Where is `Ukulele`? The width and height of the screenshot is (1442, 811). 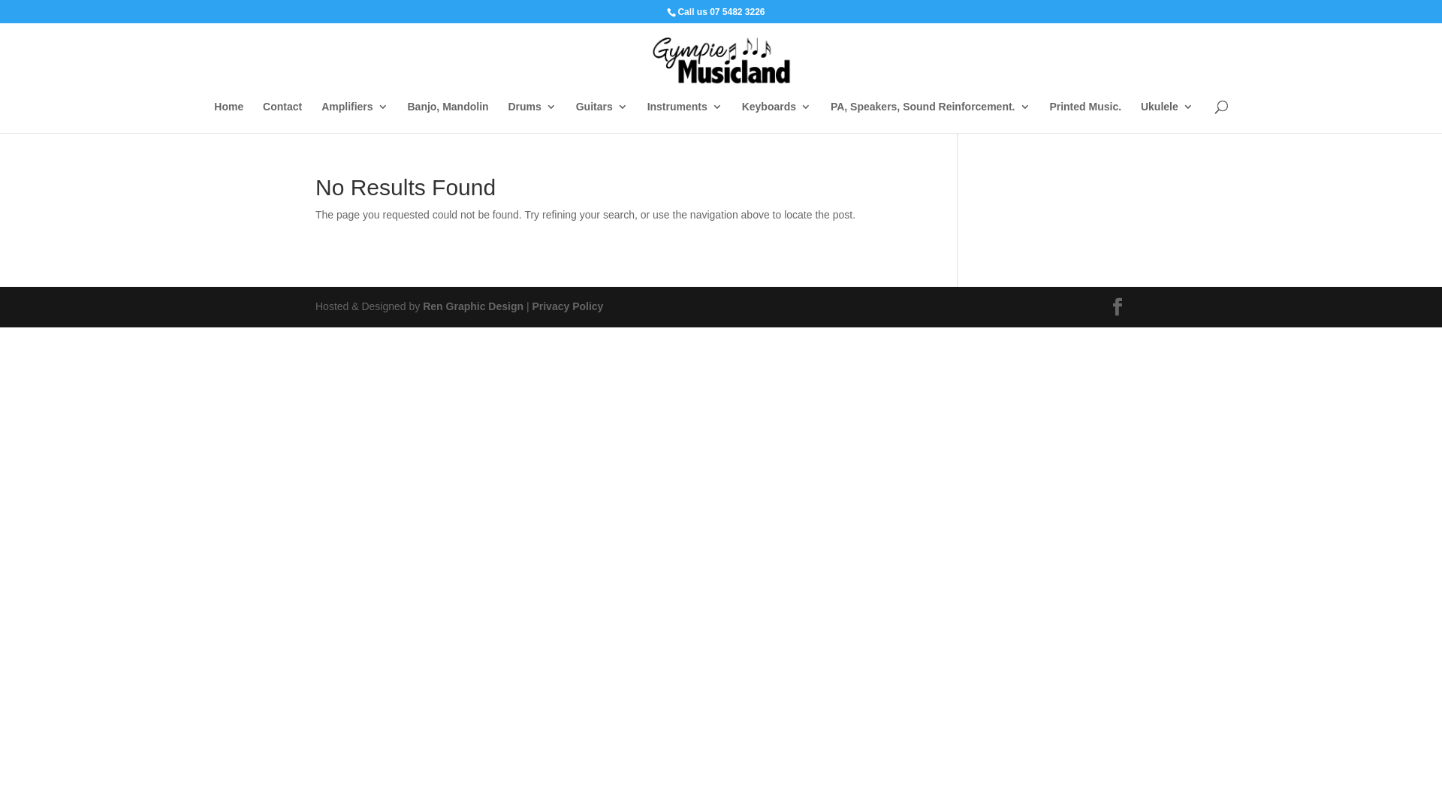 Ukulele is located at coordinates (1167, 117).